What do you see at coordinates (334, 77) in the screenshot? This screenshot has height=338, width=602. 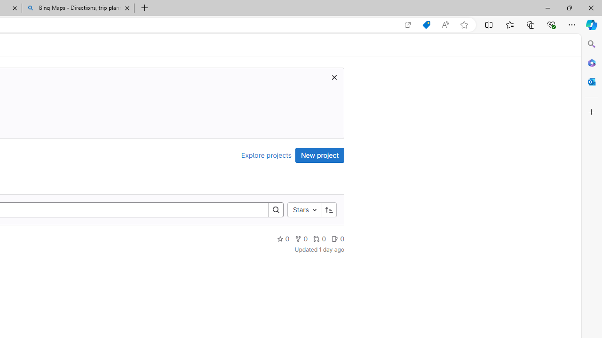 I see `Class: s16 gl-icon gl-button-icon ` at bounding box center [334, 77].